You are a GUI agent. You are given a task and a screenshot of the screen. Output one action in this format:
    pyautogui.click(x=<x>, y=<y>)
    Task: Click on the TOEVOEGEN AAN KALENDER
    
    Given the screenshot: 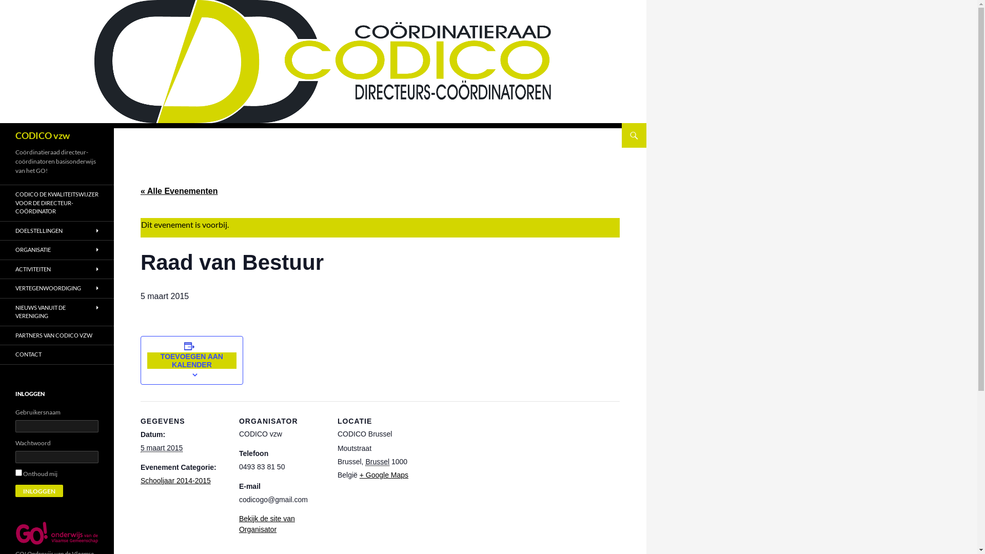 What is the action you would take?
    pyautogui.click(x=192, y=361)
    